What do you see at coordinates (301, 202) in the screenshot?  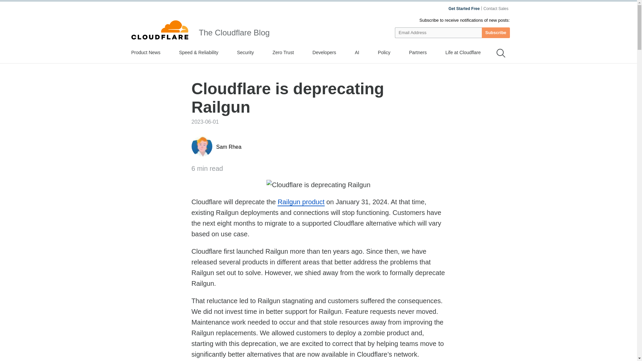 I see `Railgun product` at bounding box center [301, 202].